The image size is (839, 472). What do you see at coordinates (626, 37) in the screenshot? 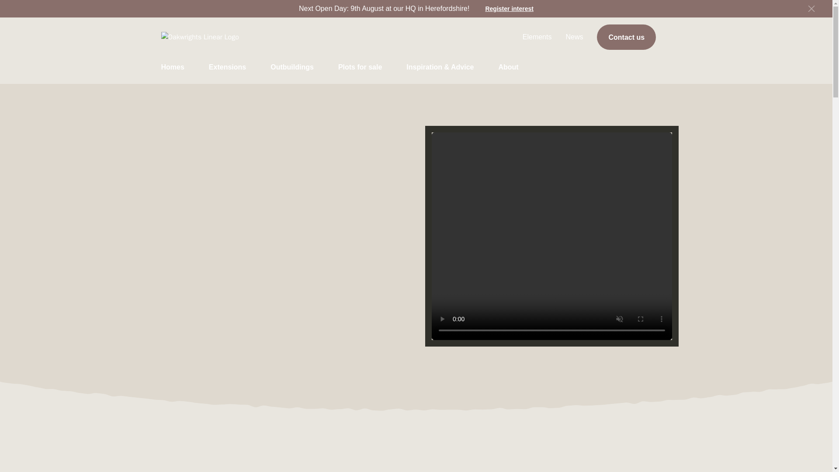
I see `Contact us` at bounding box center [626, 37].